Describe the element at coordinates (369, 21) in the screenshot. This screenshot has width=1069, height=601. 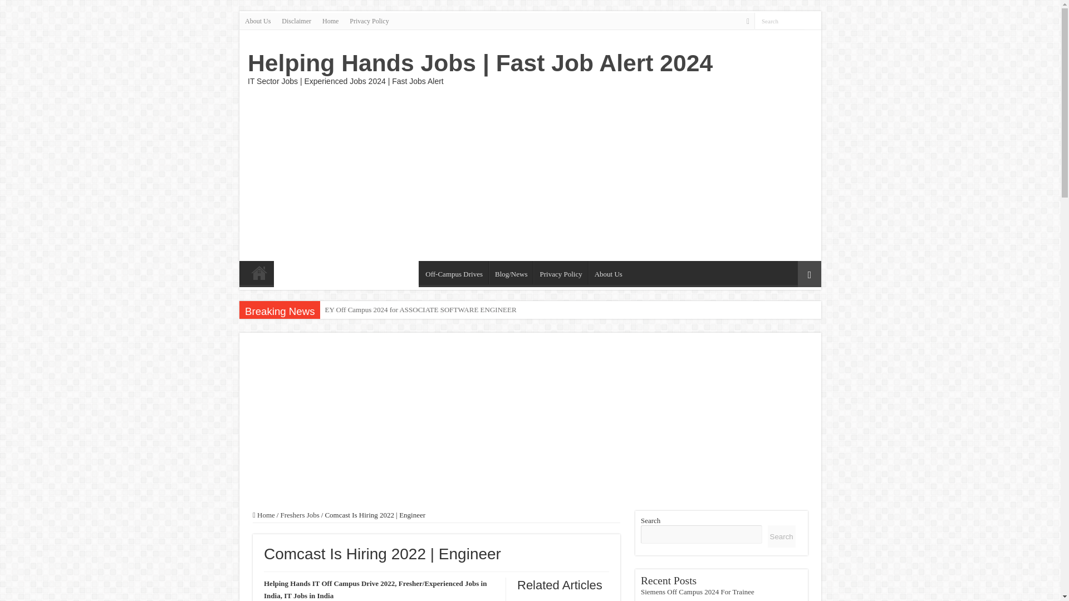
I see `Privacy Policy` at that location.